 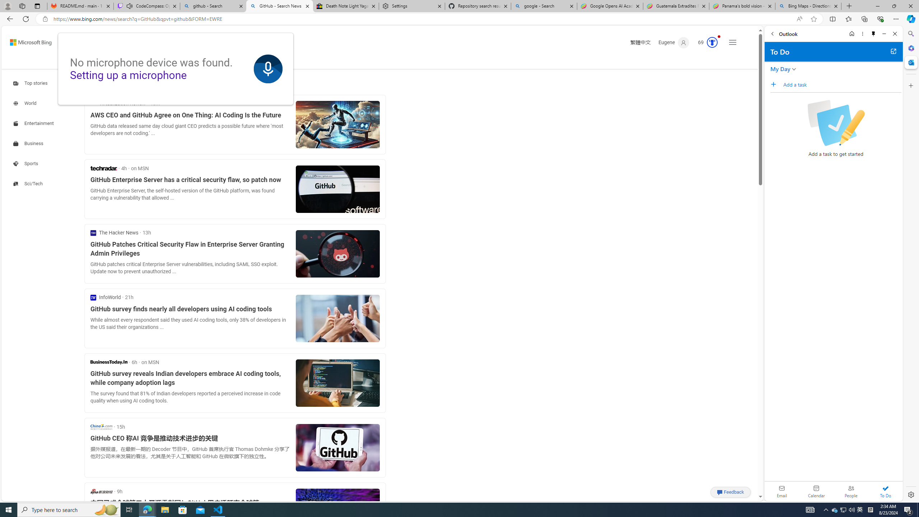 I want to click on Best match, so click(x=144, y=84).